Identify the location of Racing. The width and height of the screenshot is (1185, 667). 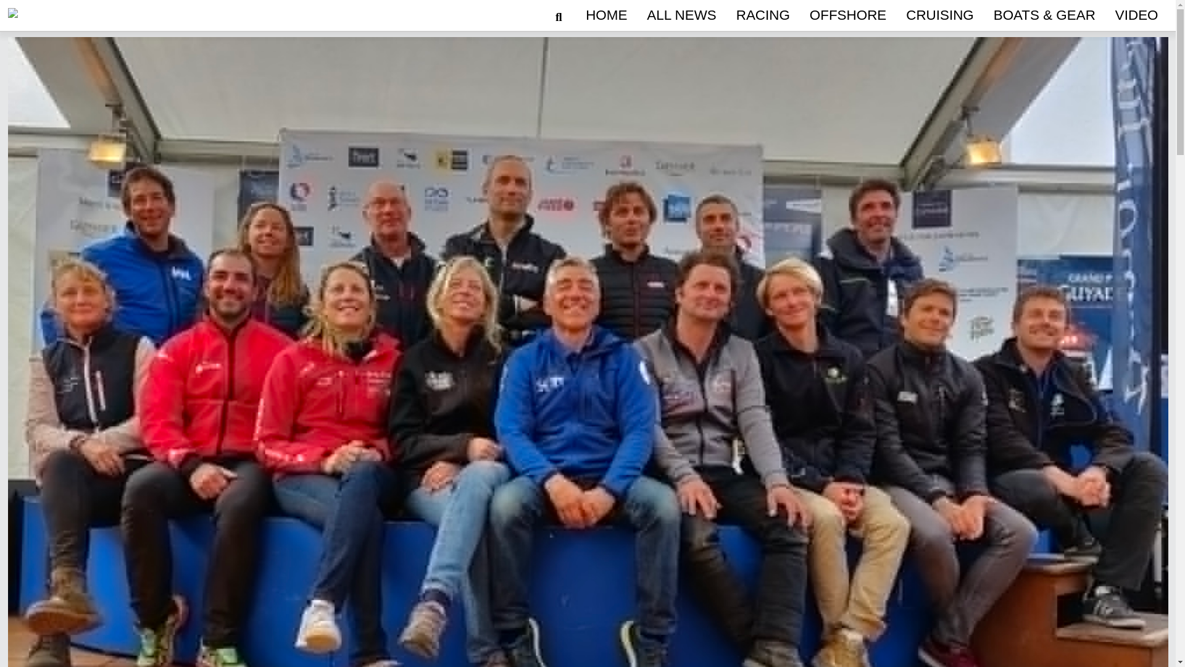
(763, 15).